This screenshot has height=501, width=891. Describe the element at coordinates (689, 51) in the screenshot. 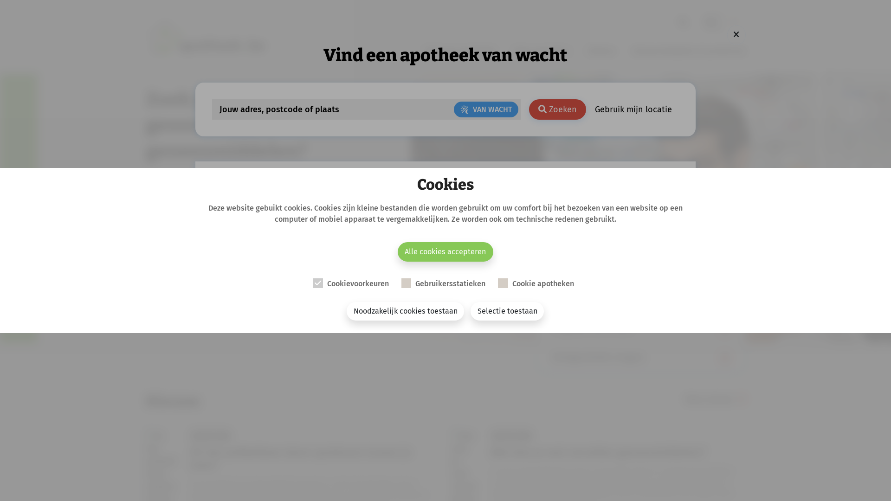

I see `Geneesmiddelen & producten` at that location.